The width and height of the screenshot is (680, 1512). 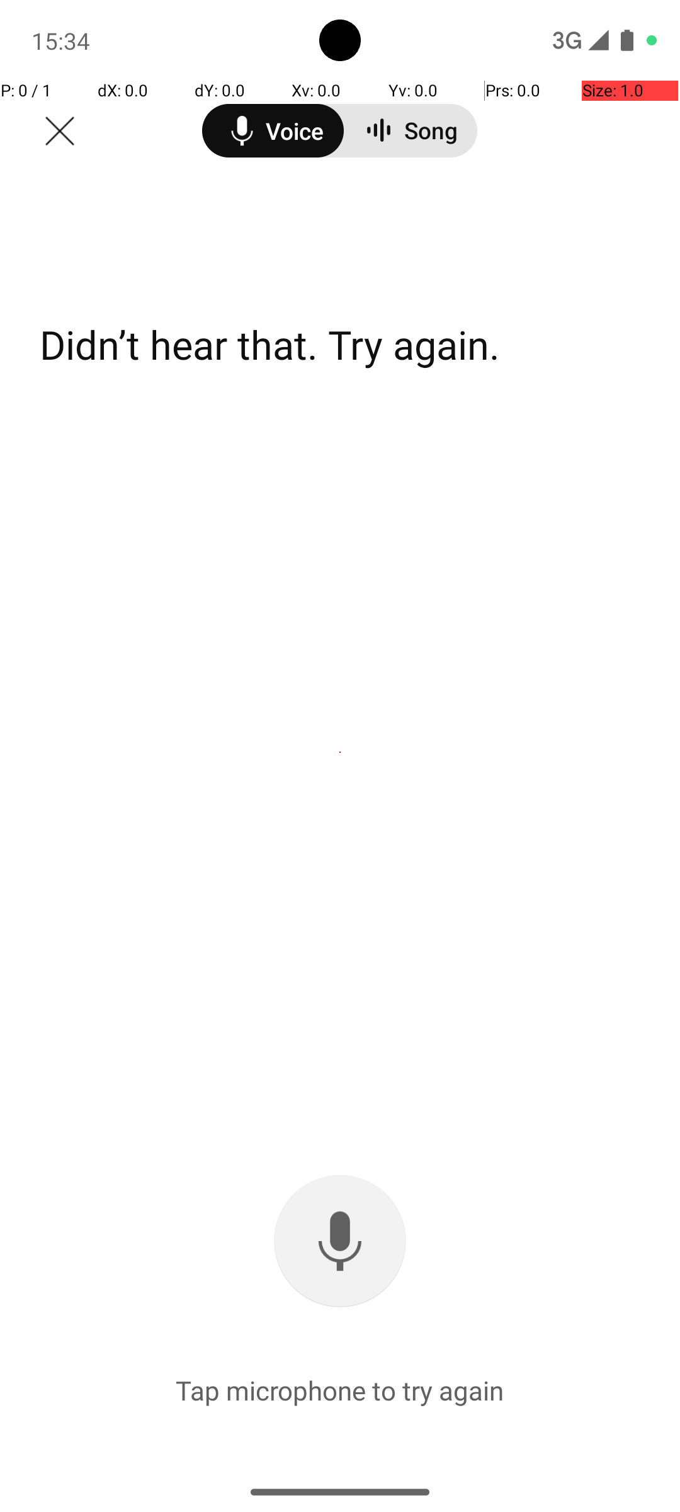 I want to click on Song, so click(x=430, y=130).